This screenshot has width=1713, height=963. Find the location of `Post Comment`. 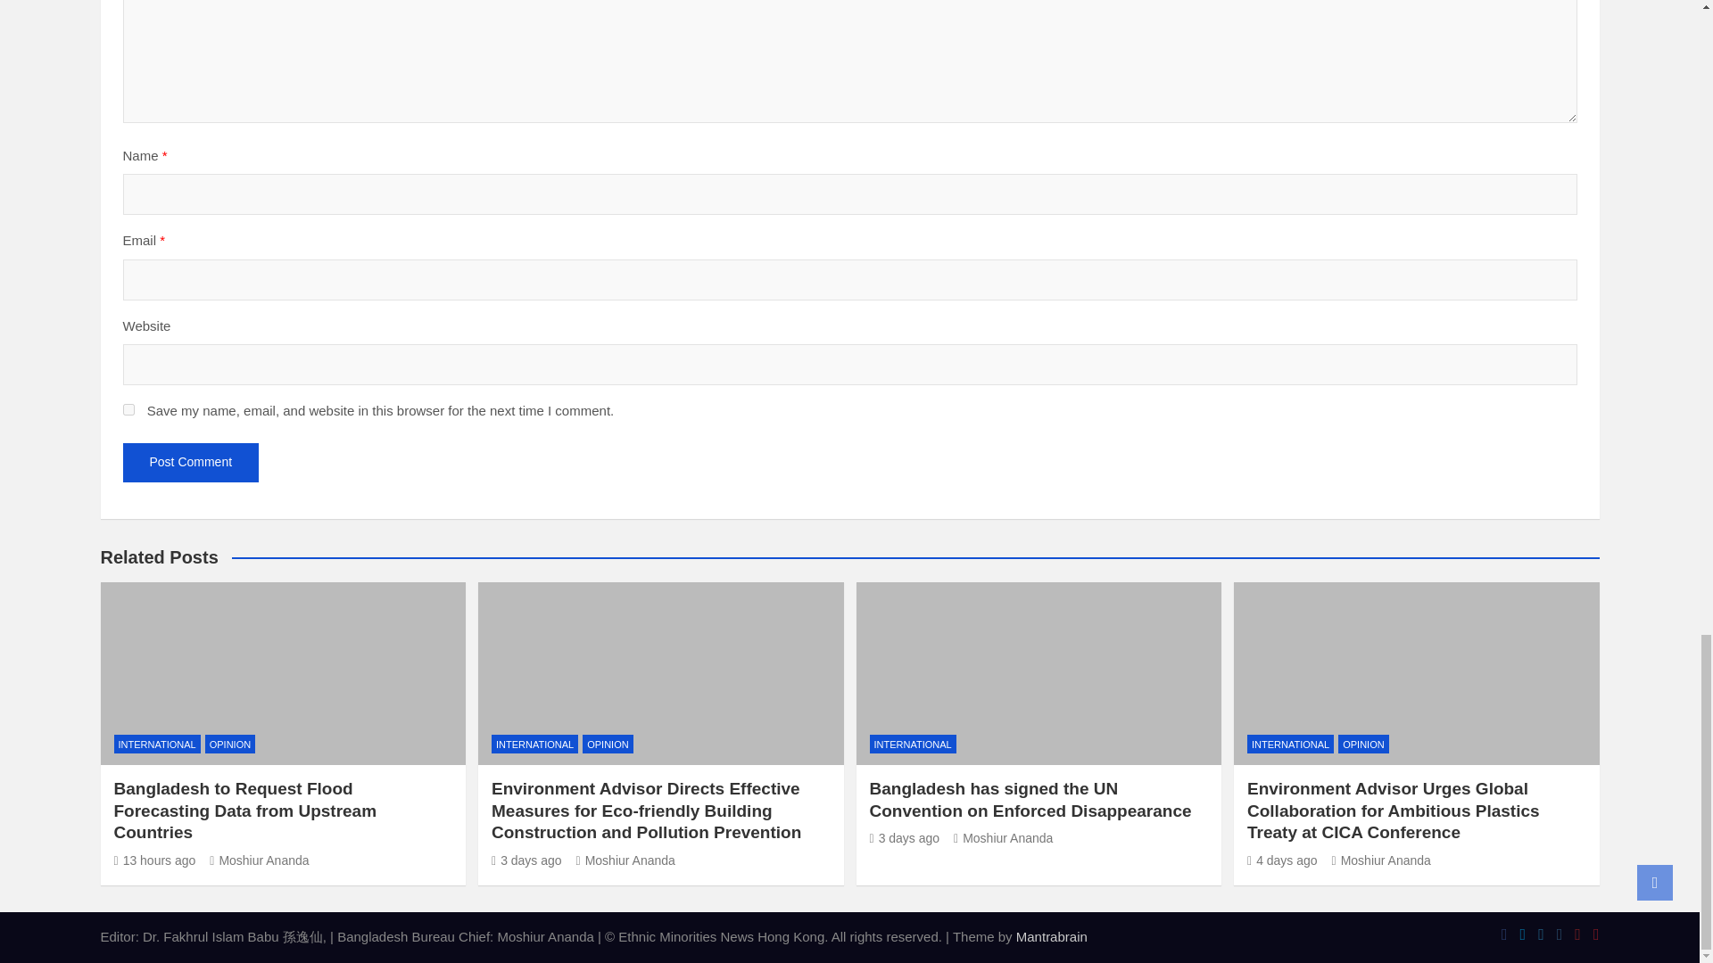

Post Comment is located at coordinates (191, 462).